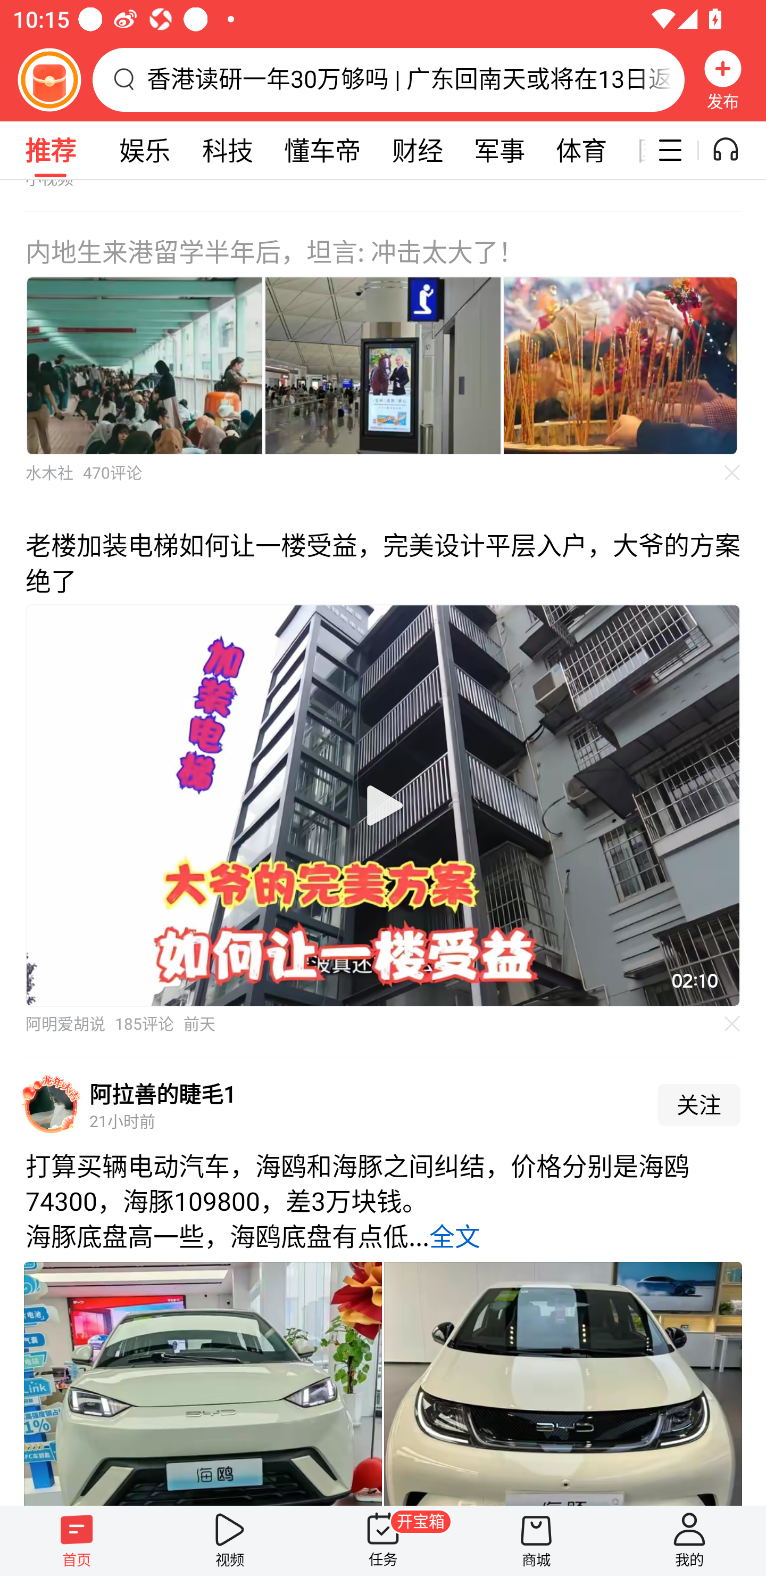  What do you see at coordinates (163, 1094) in the screenshot?
I see `阿拉善的睫毛1` at bounding box center [163, 1094].